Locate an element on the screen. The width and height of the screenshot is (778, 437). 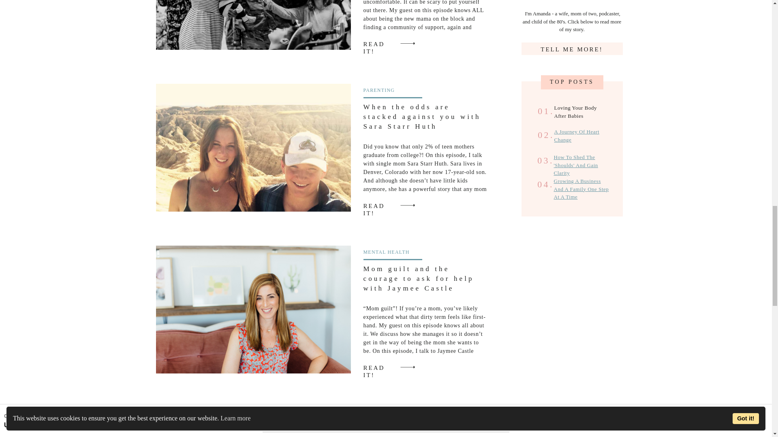
Creating authentic community anywhere with Meagan Riggs is located at coordinates (381, 43).